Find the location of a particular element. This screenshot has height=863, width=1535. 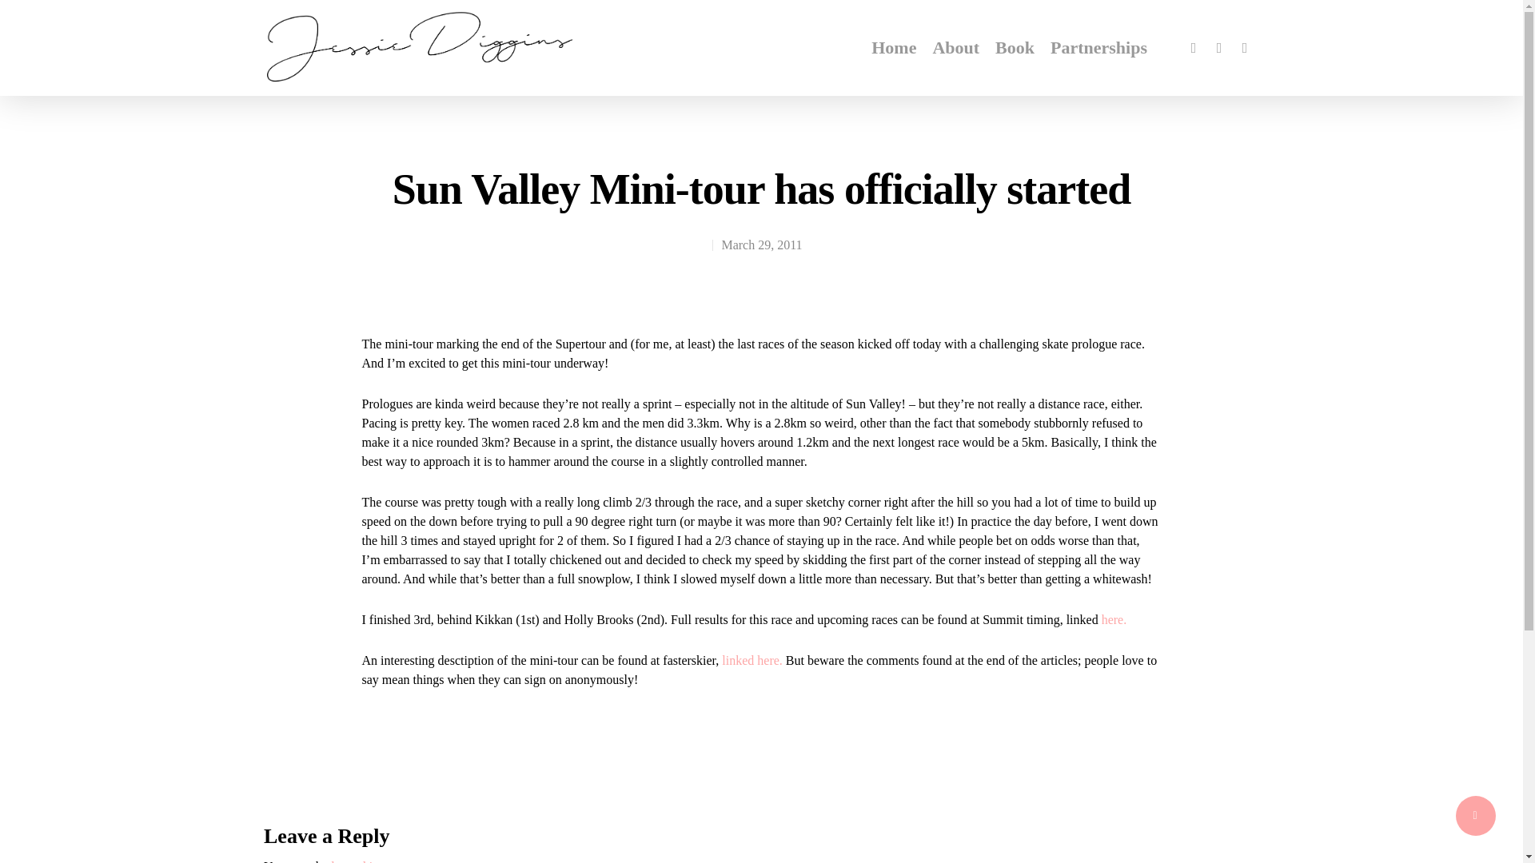

Partnerships is located at coordinates (1098, 48).